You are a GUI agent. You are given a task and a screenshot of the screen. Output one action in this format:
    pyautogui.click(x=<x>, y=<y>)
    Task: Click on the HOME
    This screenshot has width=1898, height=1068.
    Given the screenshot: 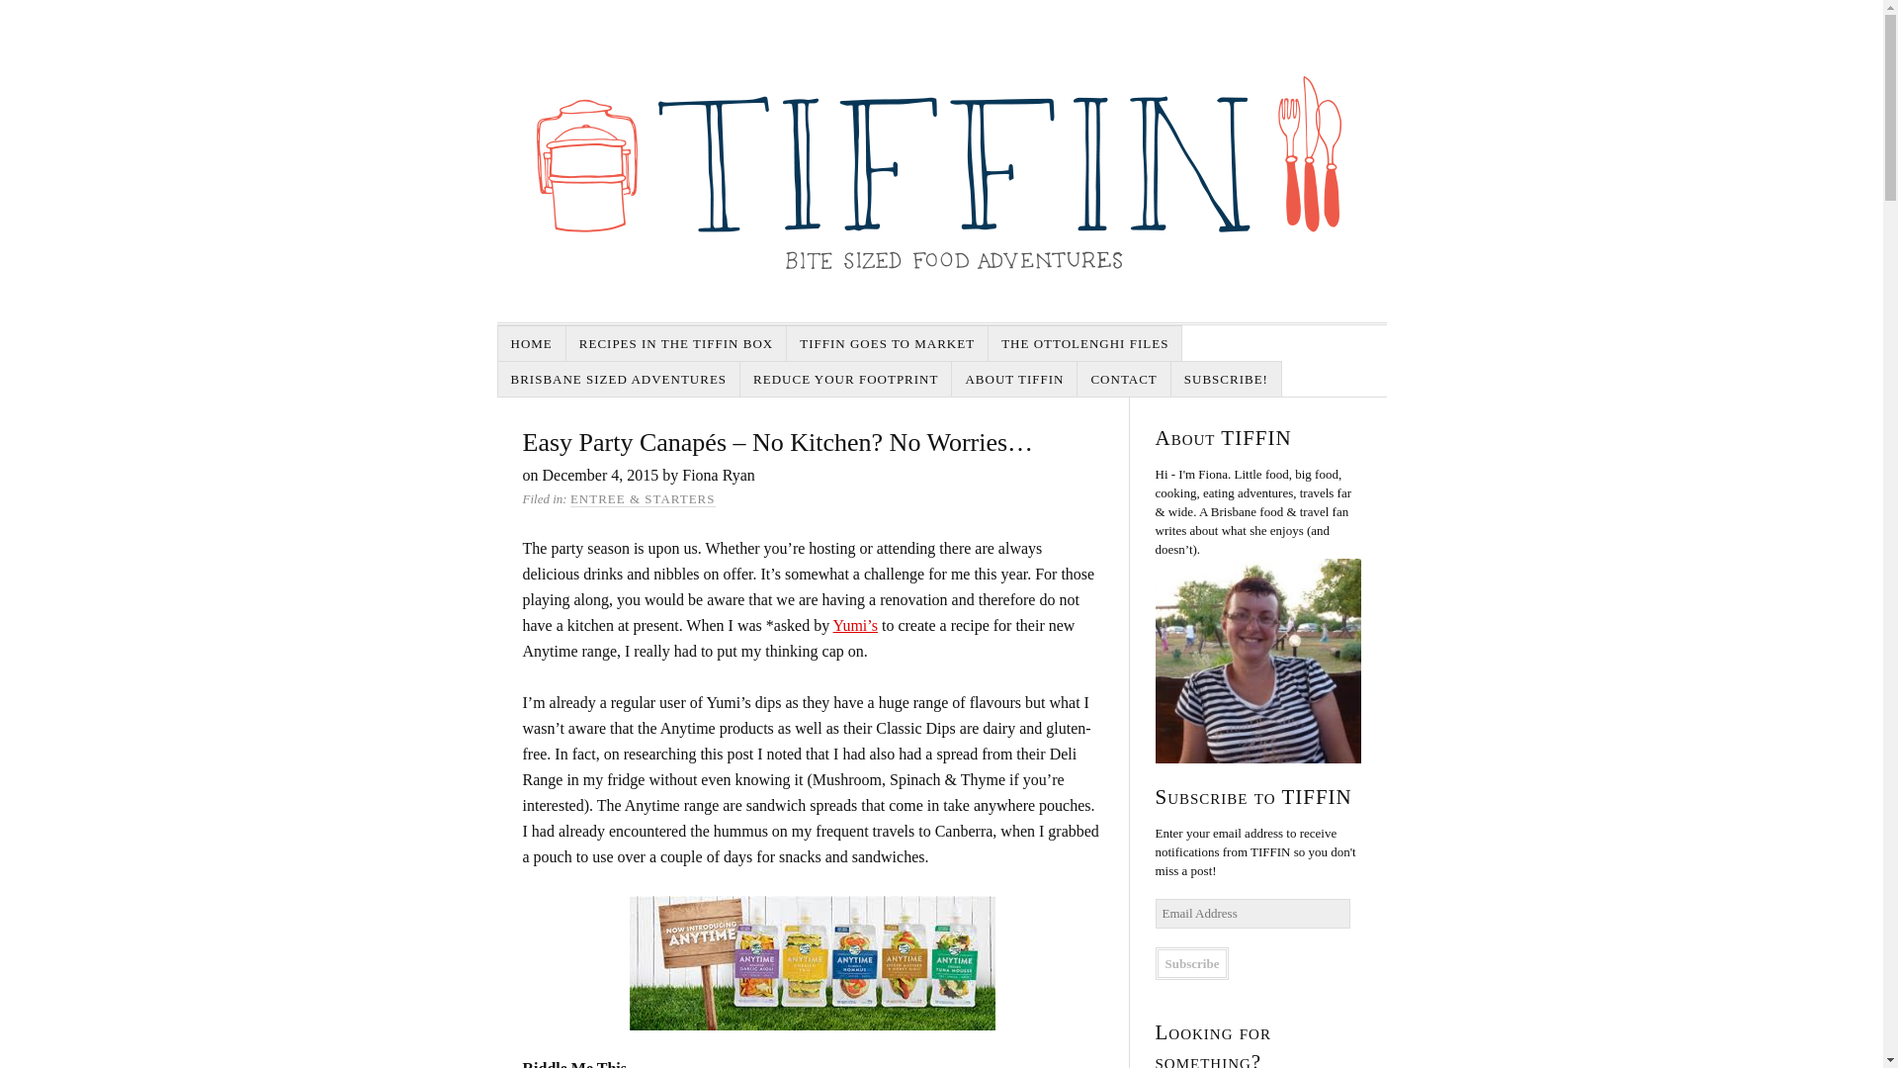 What is the action you would take?
    pyautogui.click(x=532, y=344)
    